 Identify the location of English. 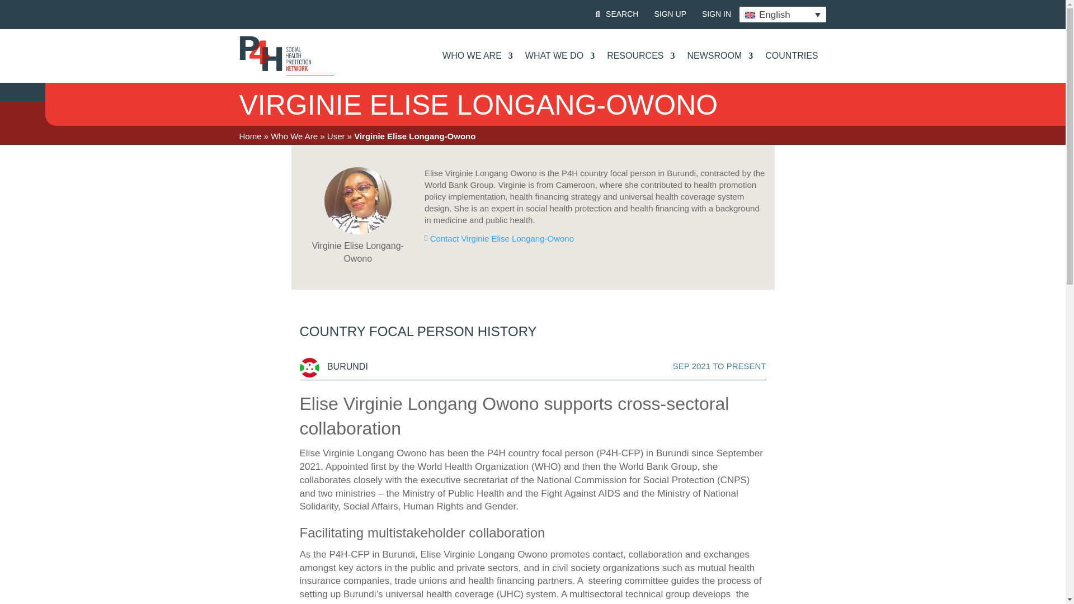
(782, 15).